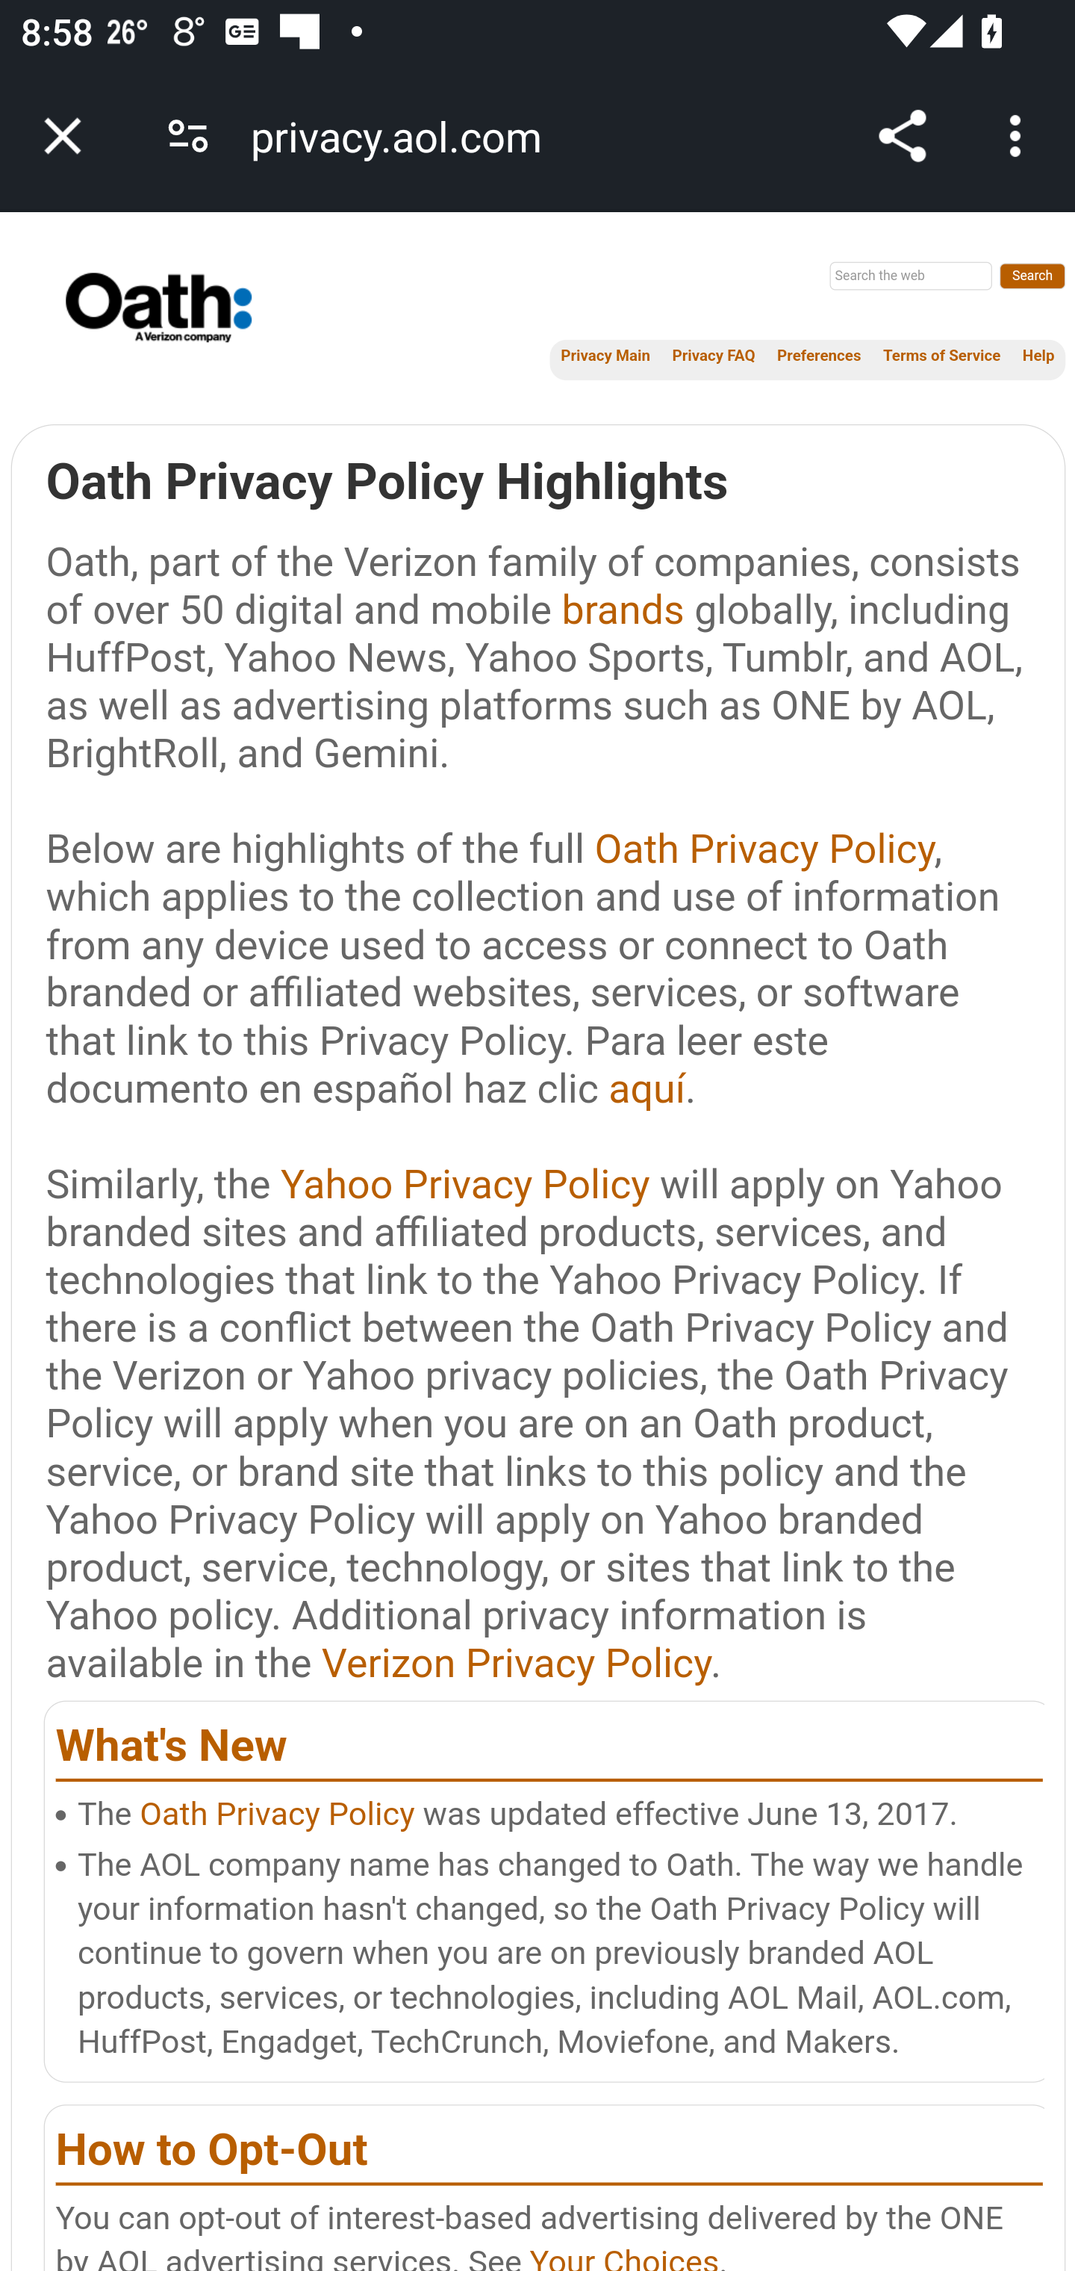 The image size is (1075, 2271). What do you see at coordinates (1020, 136) in the screenshot?
I see `Customize and control Google Chrome` at bounding box center [1020, 136].